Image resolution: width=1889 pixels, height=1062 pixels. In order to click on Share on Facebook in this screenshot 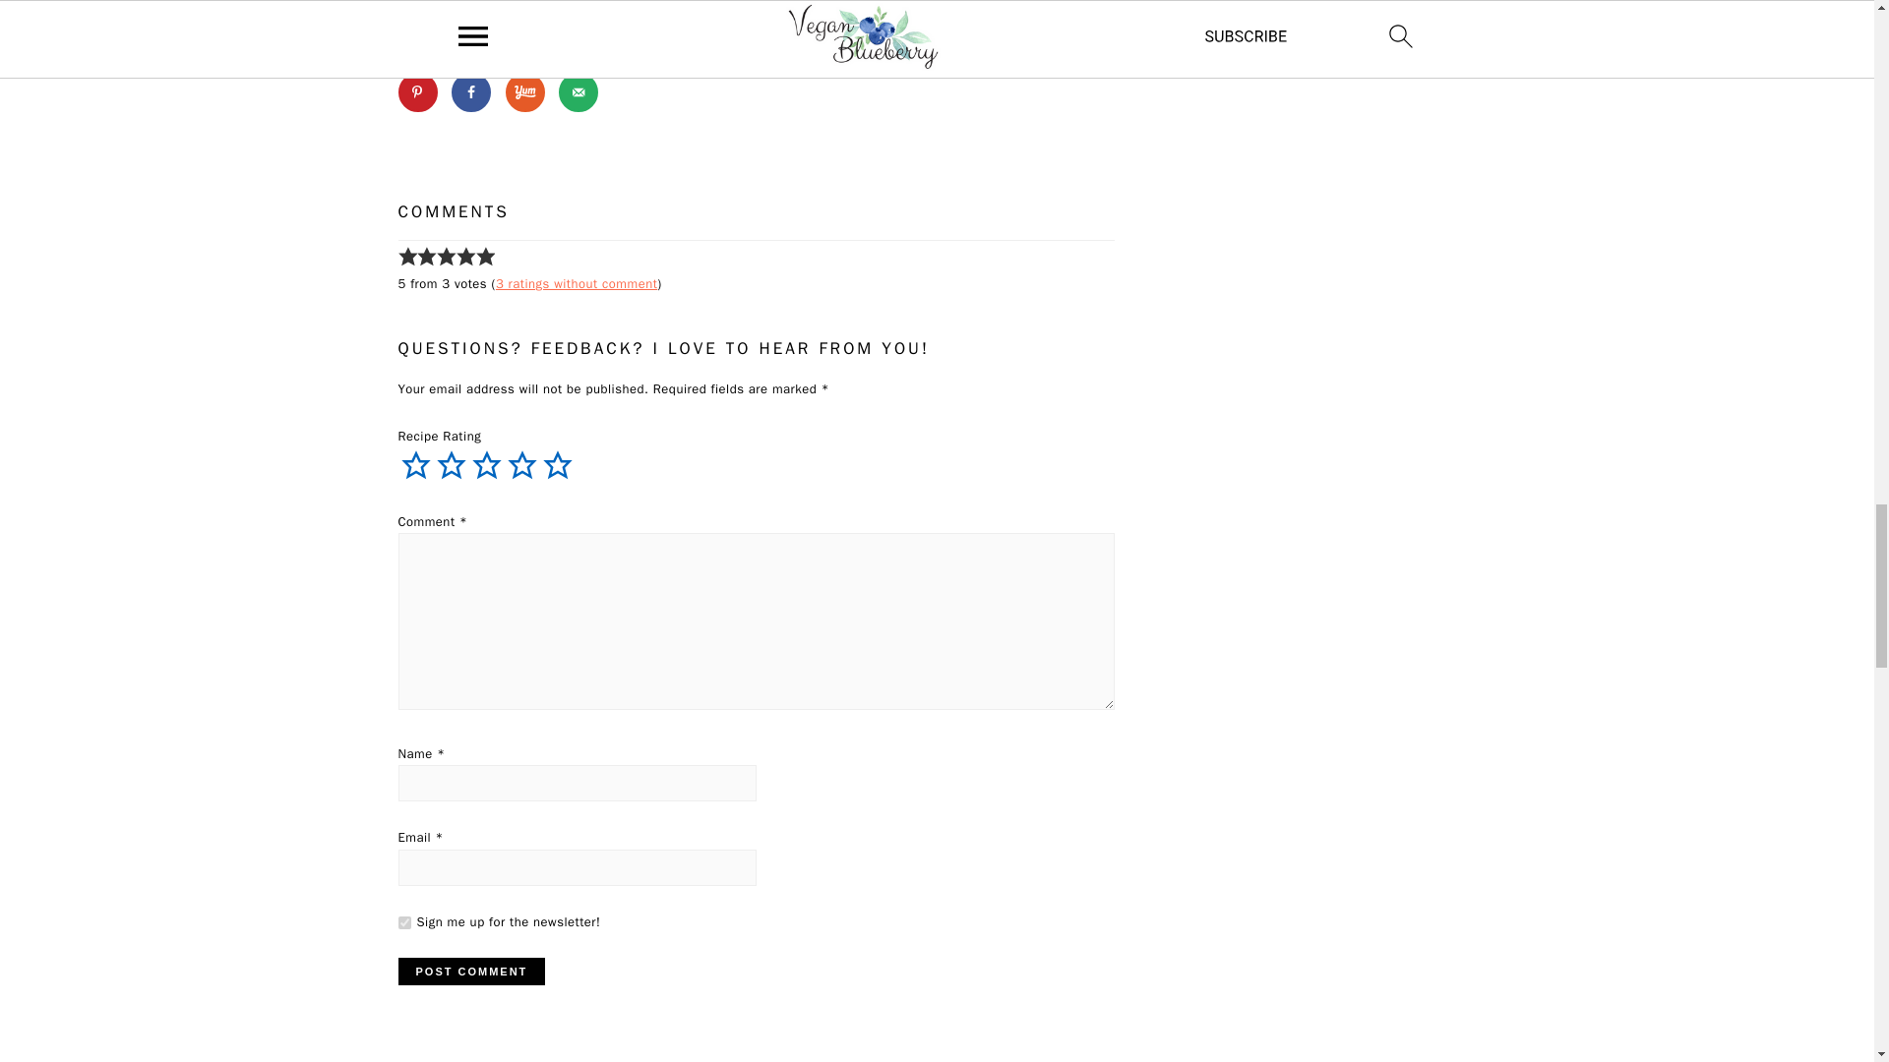, I will do `click(470, 92)`.